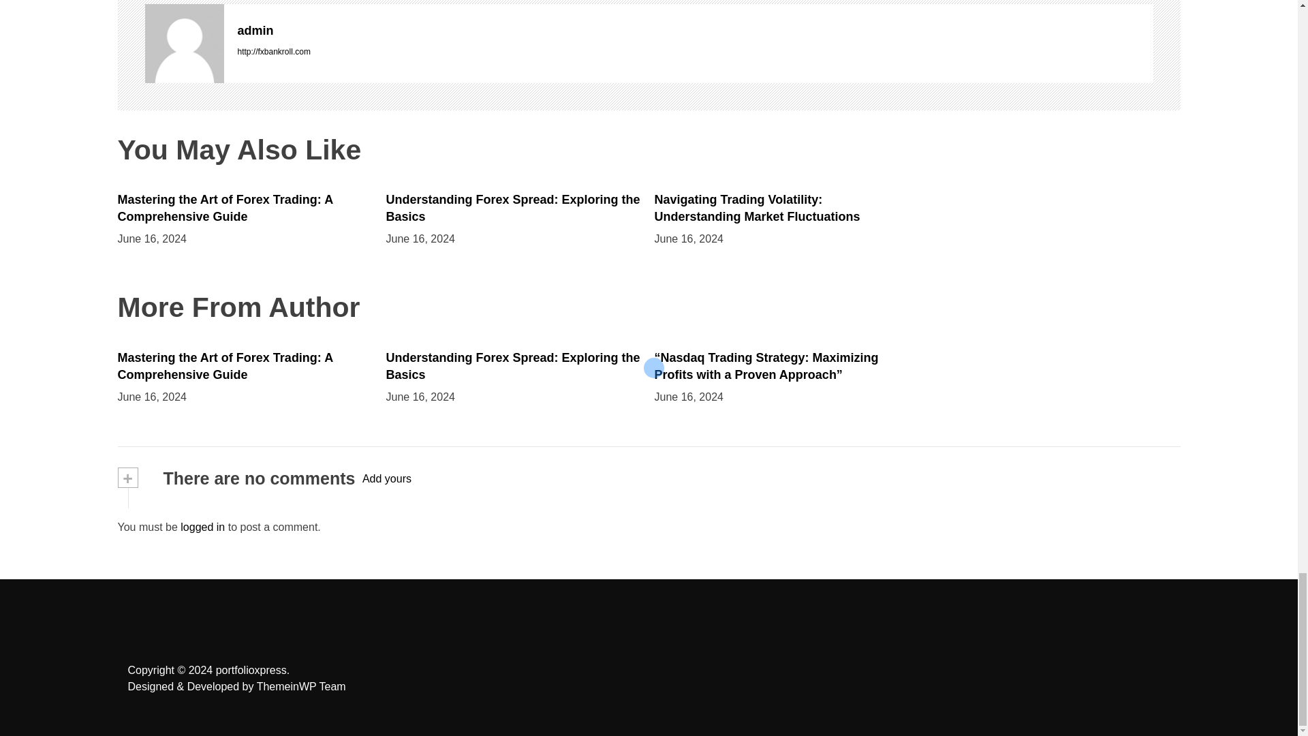  What do you see at coordinates (387, 478) in the screenshot?
I see `Add yours` at bounding box center [387, 478].